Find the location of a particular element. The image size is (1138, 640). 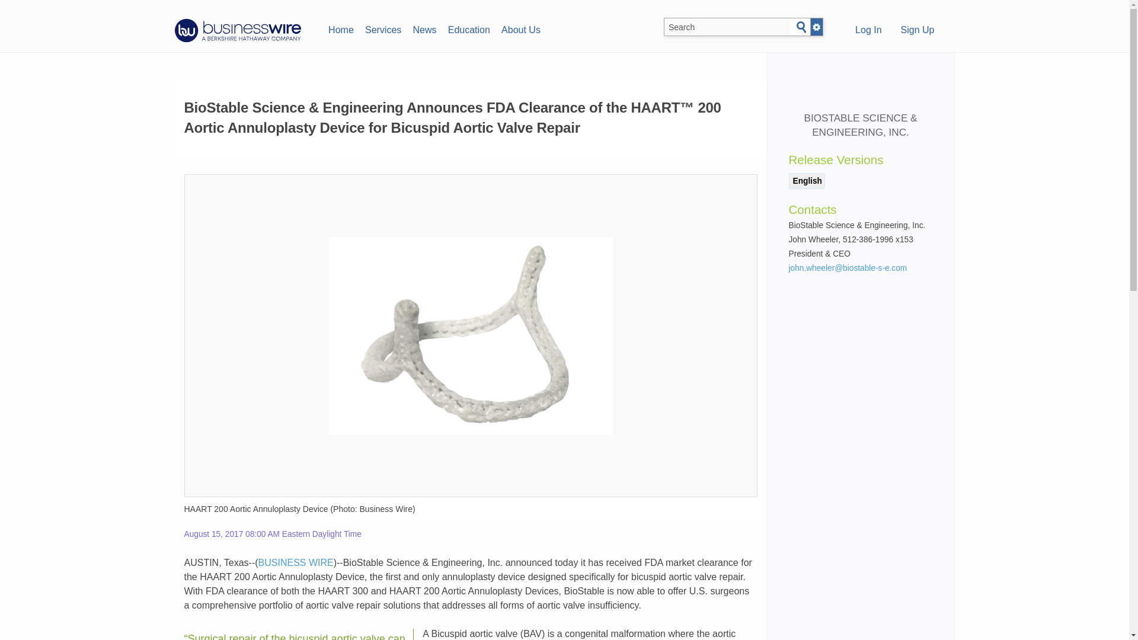

Services is located at coordinates (383, 28).